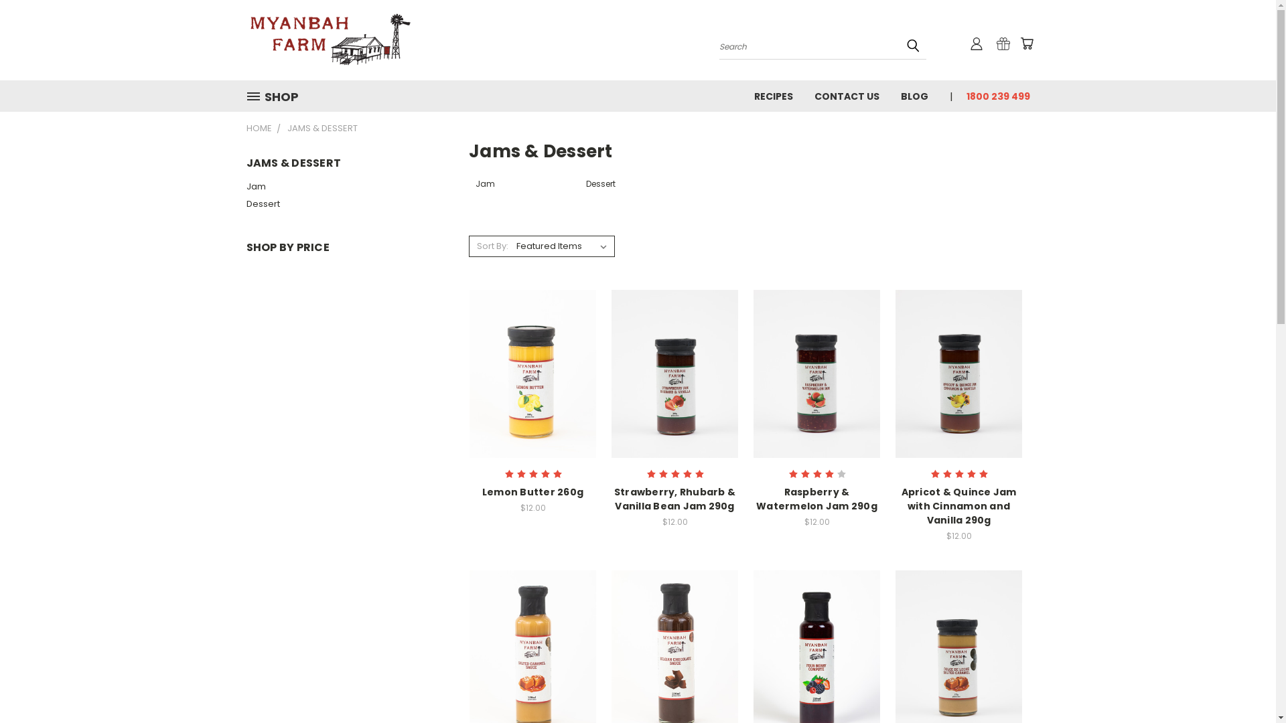  I want to click on Raspberry & Watermelon Jam 290g, so click(817, 374).